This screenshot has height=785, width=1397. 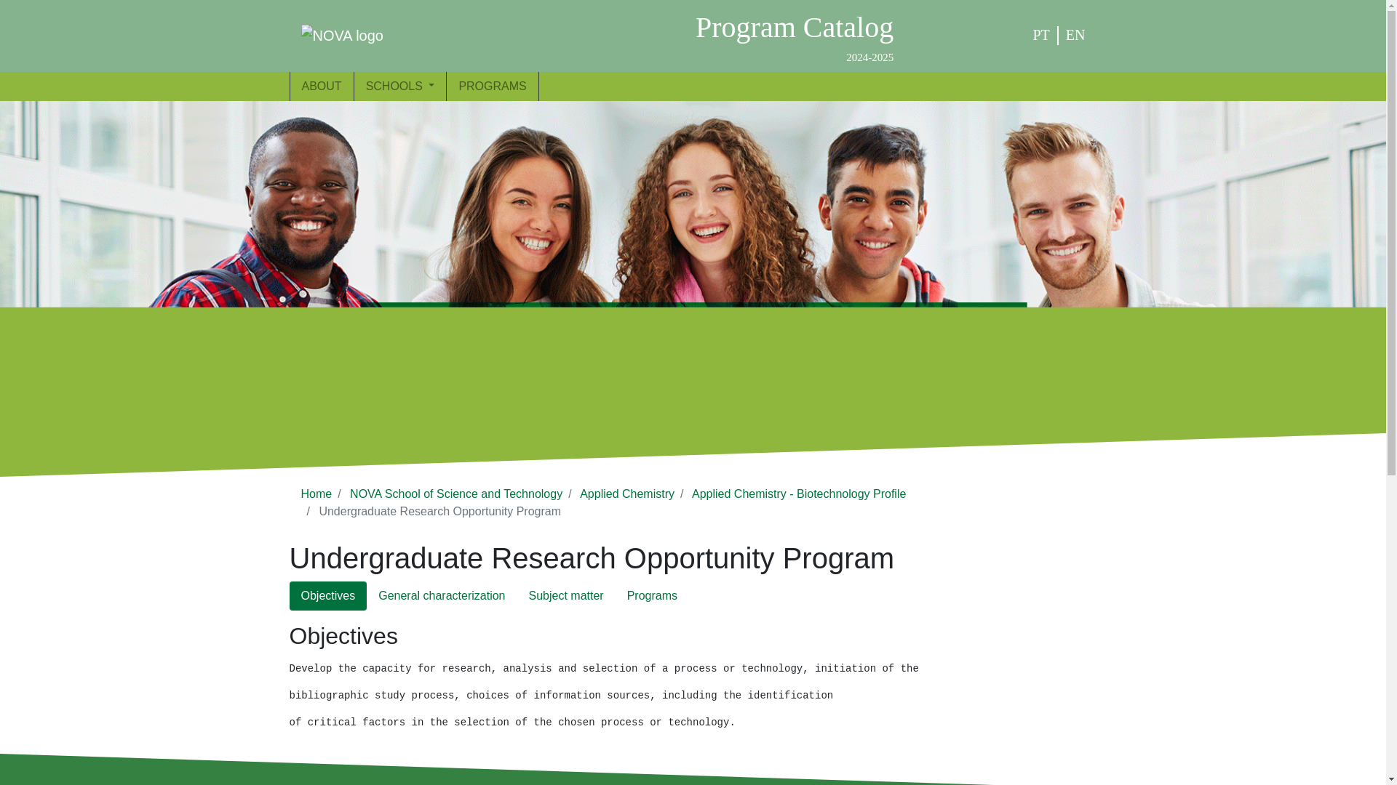 I want to click on Applied Chemistry, so click(x=627, y=493).